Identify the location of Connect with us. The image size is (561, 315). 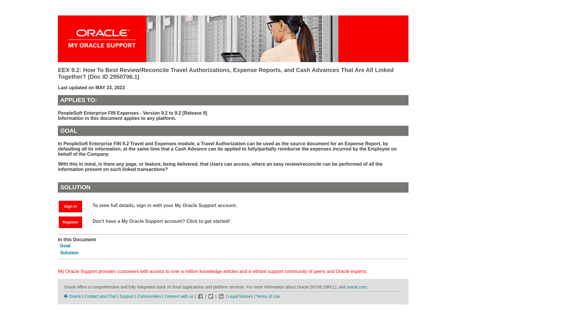
(179, 296).